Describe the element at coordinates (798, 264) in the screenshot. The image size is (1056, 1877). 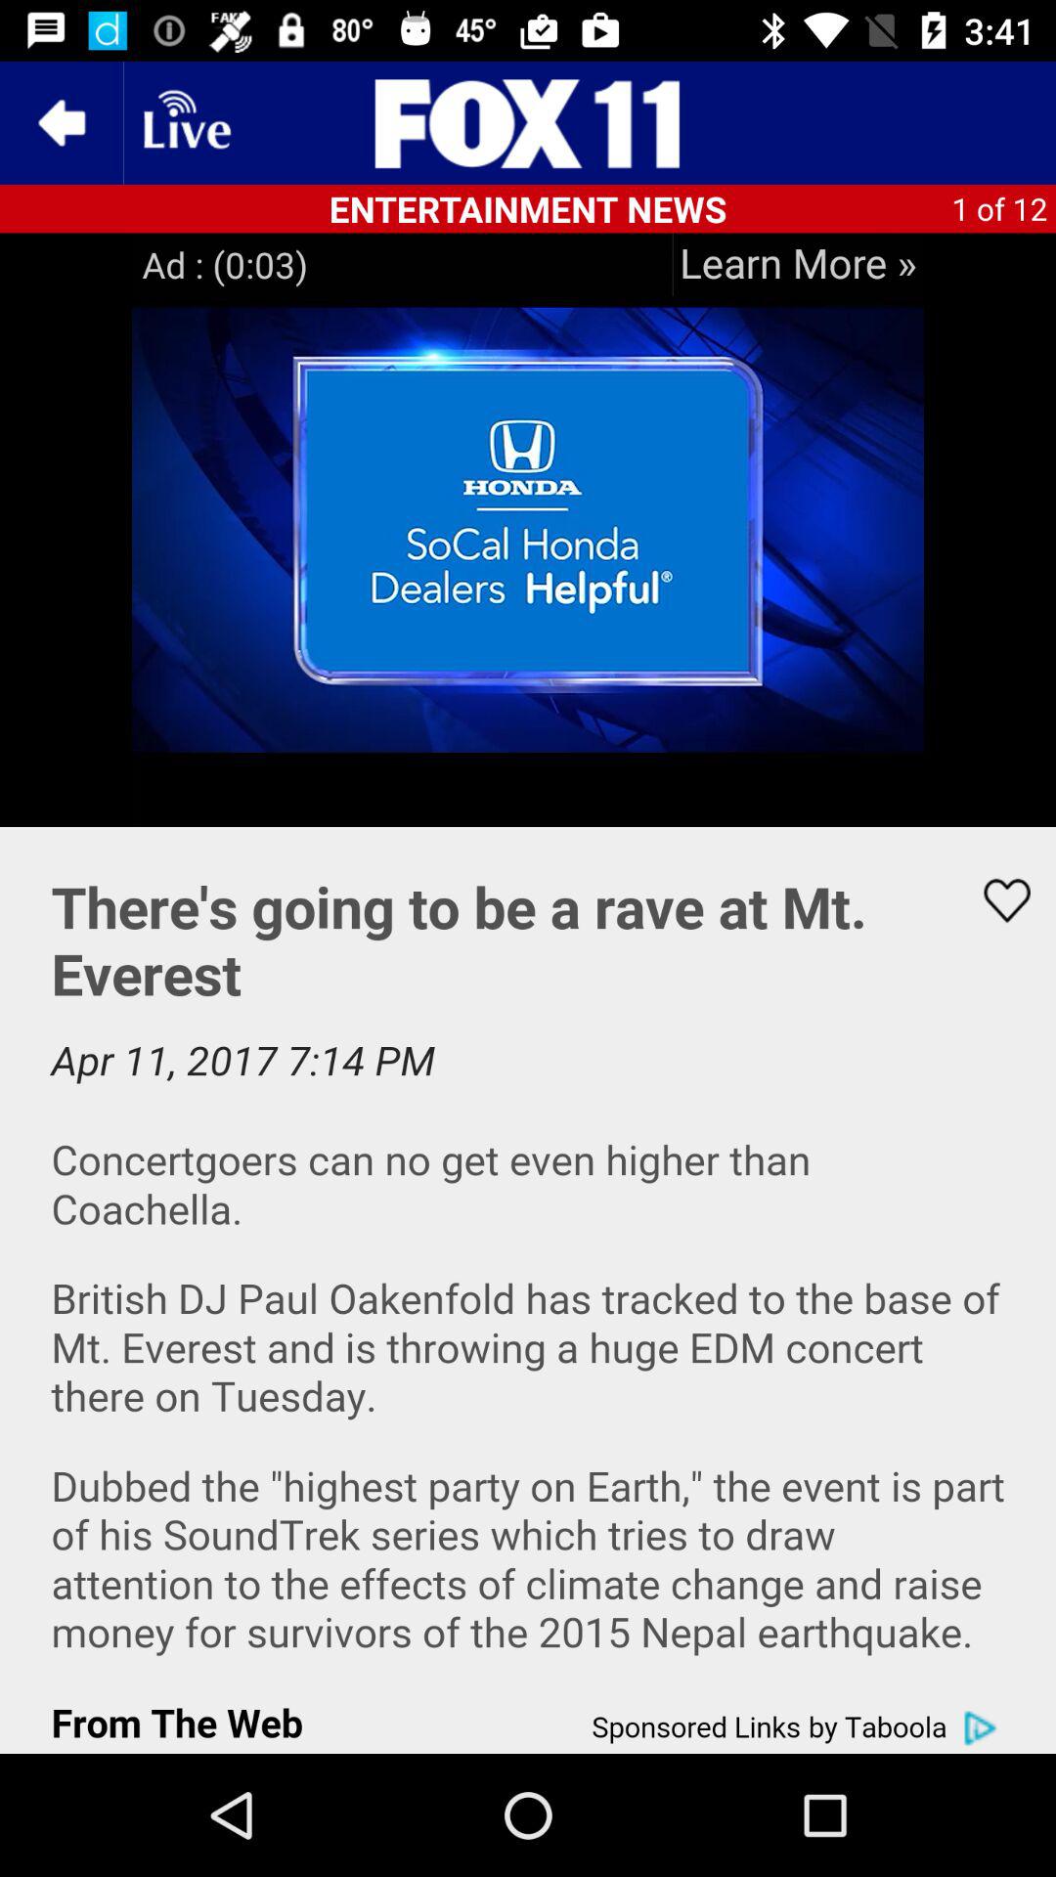
I see `it is clickable` at that location.